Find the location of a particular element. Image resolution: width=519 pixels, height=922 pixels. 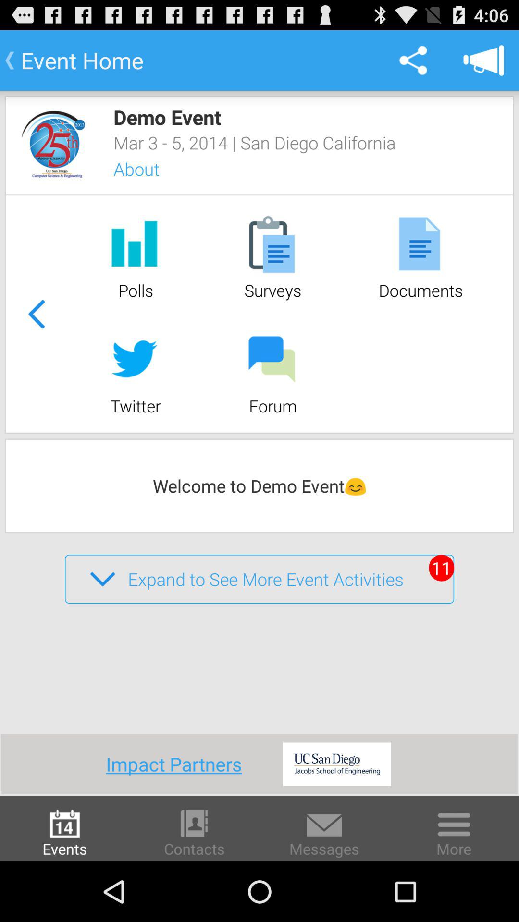

go to previous is located at coordinates (36, 314).